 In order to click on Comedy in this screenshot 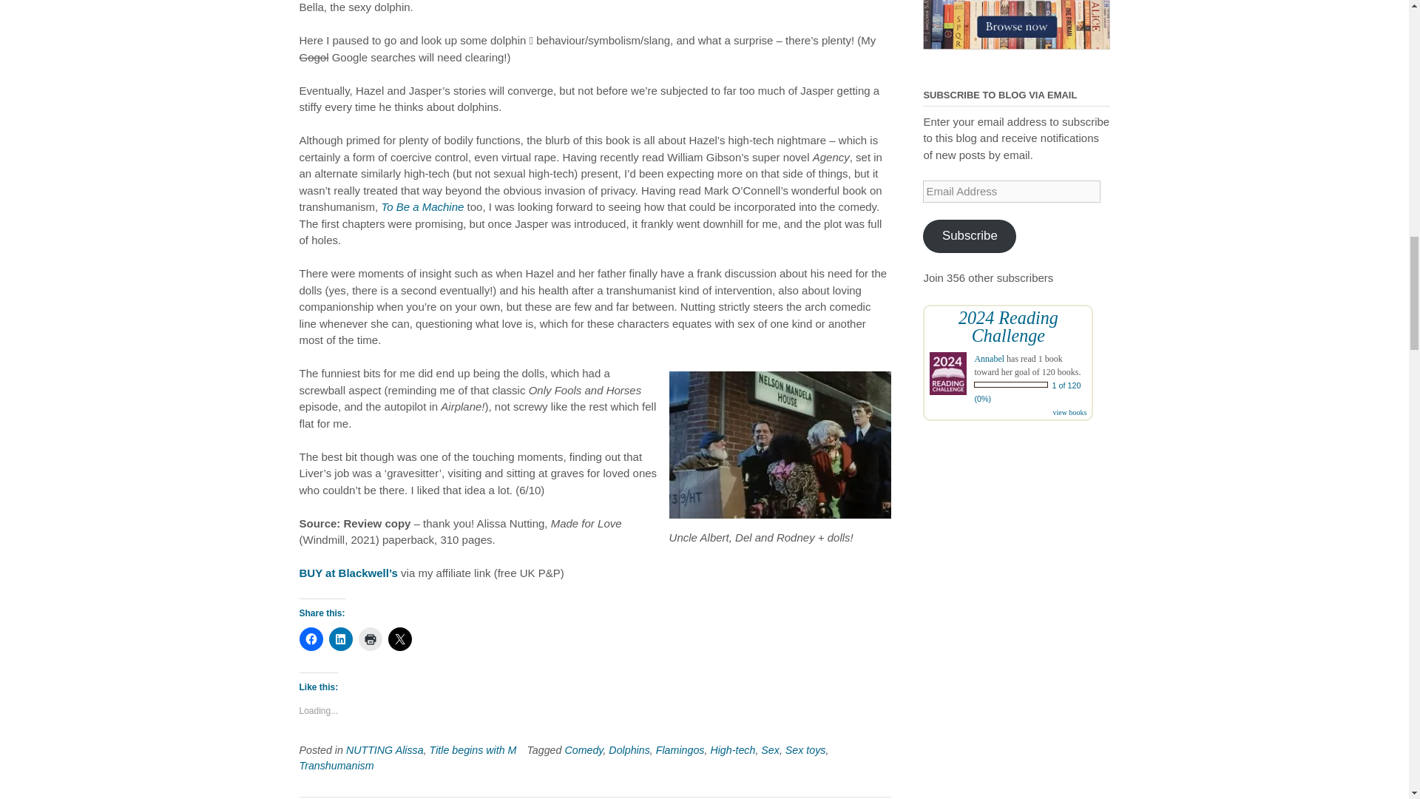, I will do `click(583, 749)`.